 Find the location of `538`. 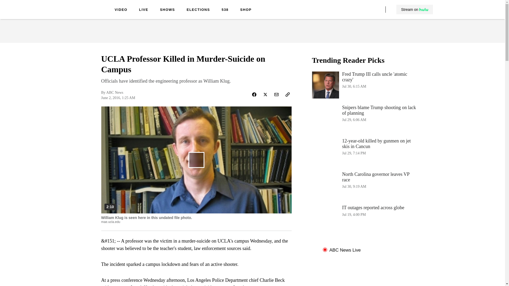

538 is located at coordinates (225, 10).